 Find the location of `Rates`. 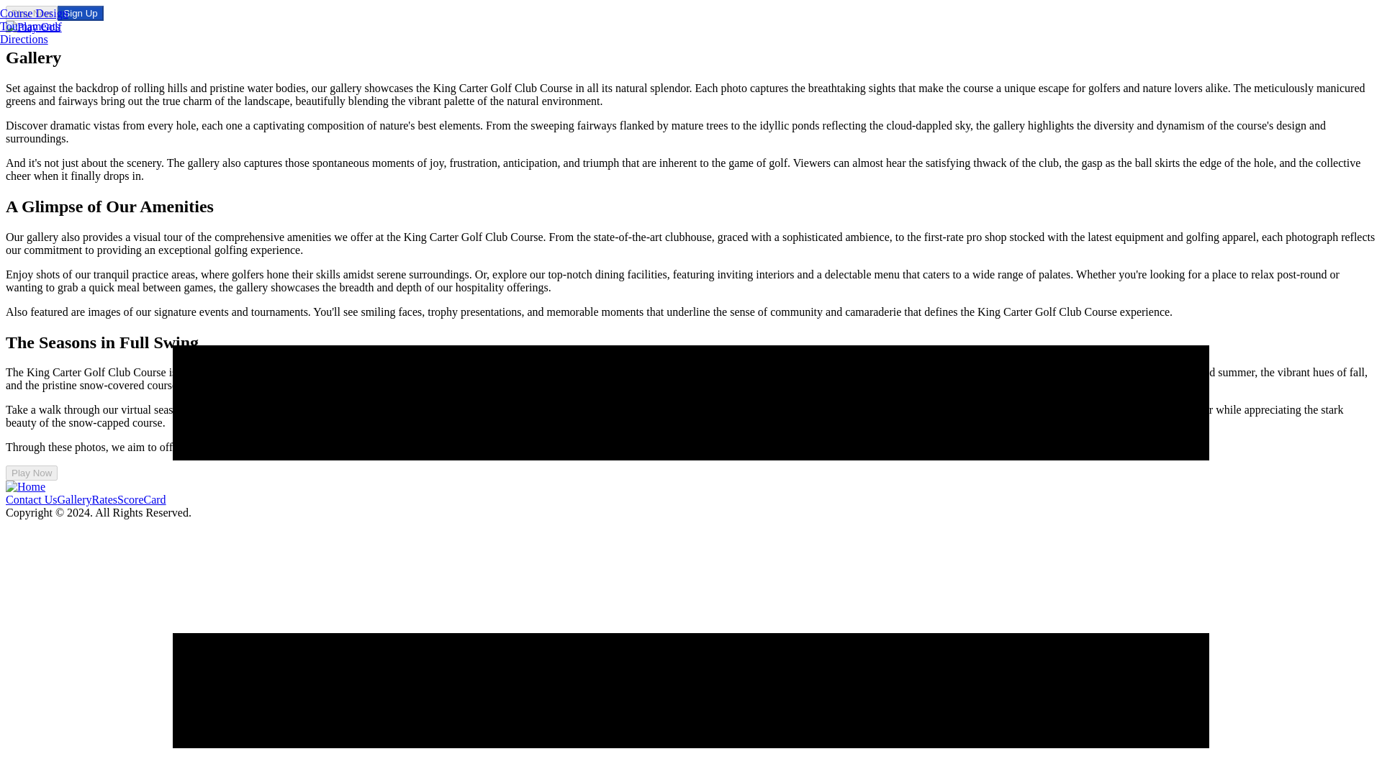

Rates is located at coordinates (105, 499).